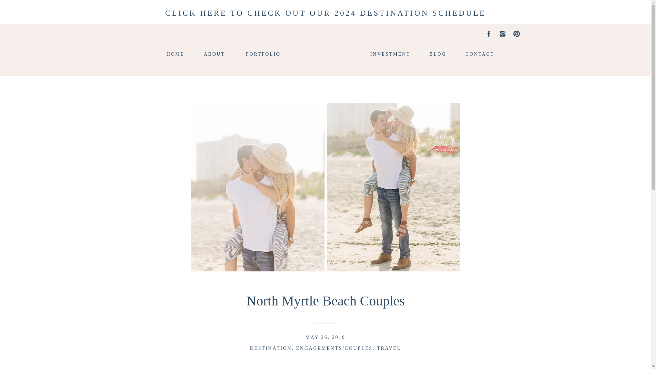 The height and width of the screenshot is (369, 656). I want to click on CONTACT, so click(479, 53).